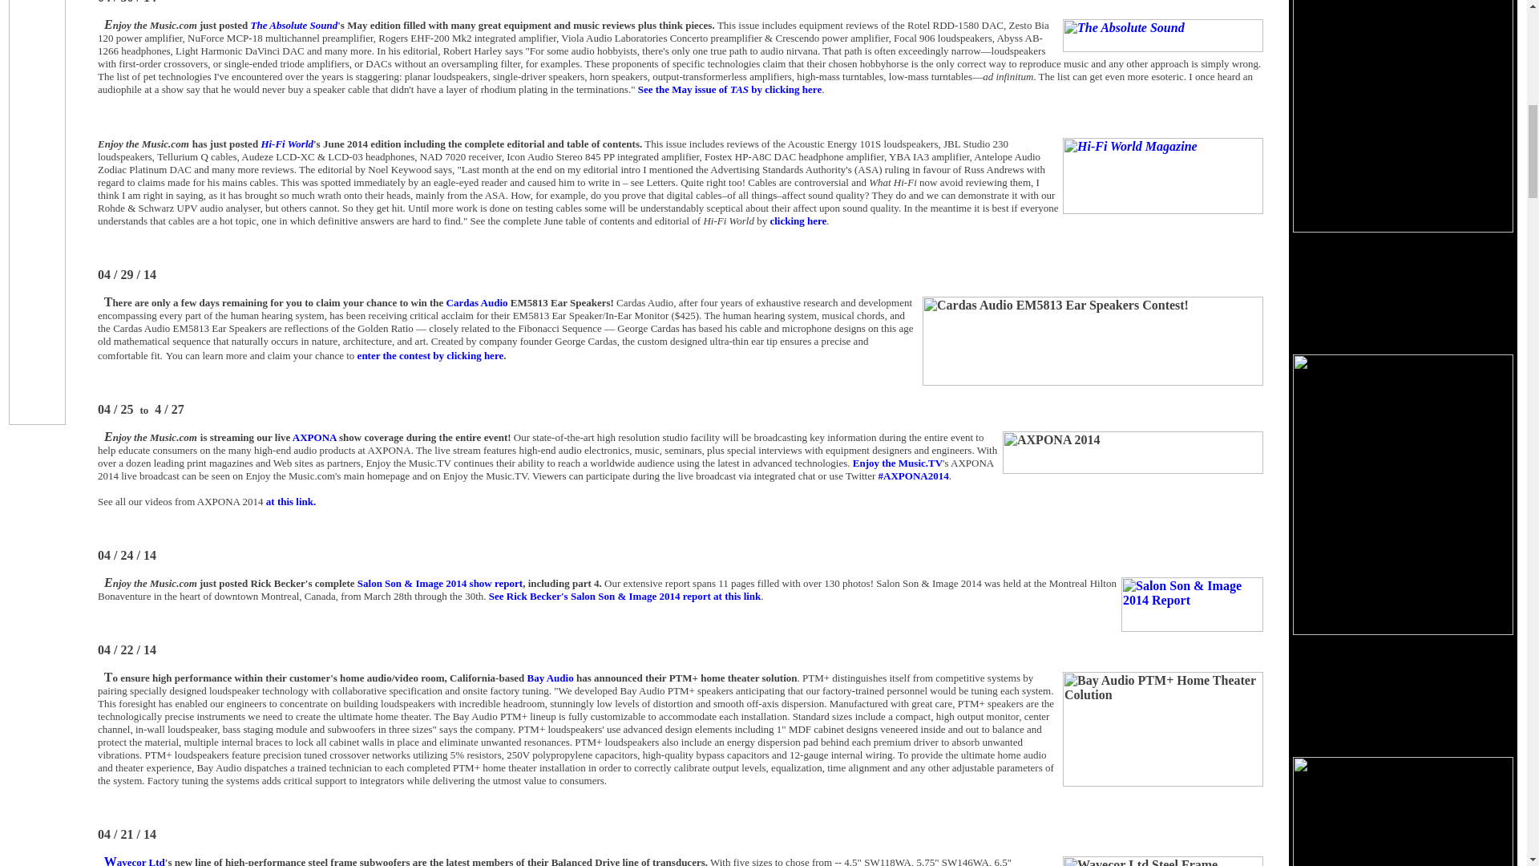 Image resolution: width=1539 pixels, height=866 pixels. What do you see at coordinates (430, 356) in the screenshot?
I see `enter the contest by clicking here` at bounding box center [430, 356].